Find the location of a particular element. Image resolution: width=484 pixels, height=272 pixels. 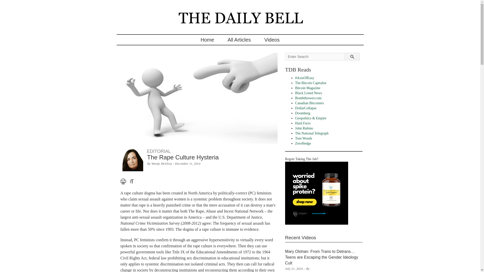

DollarCollapse is located at coordinates (306, 108).